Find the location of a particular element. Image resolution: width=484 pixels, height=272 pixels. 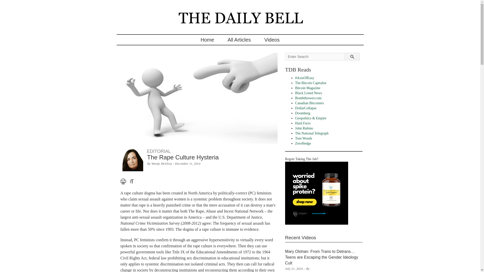

DollarCollapse is located at coordinates (306, 108).